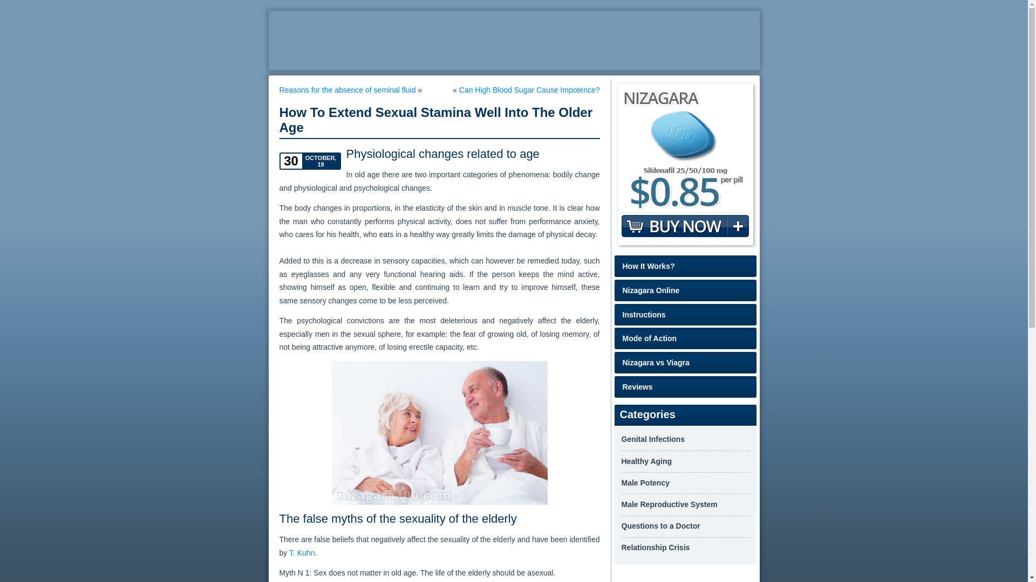 This screenshot has width=1036, height=582. I want to click on Instructions, so click(685, 314).